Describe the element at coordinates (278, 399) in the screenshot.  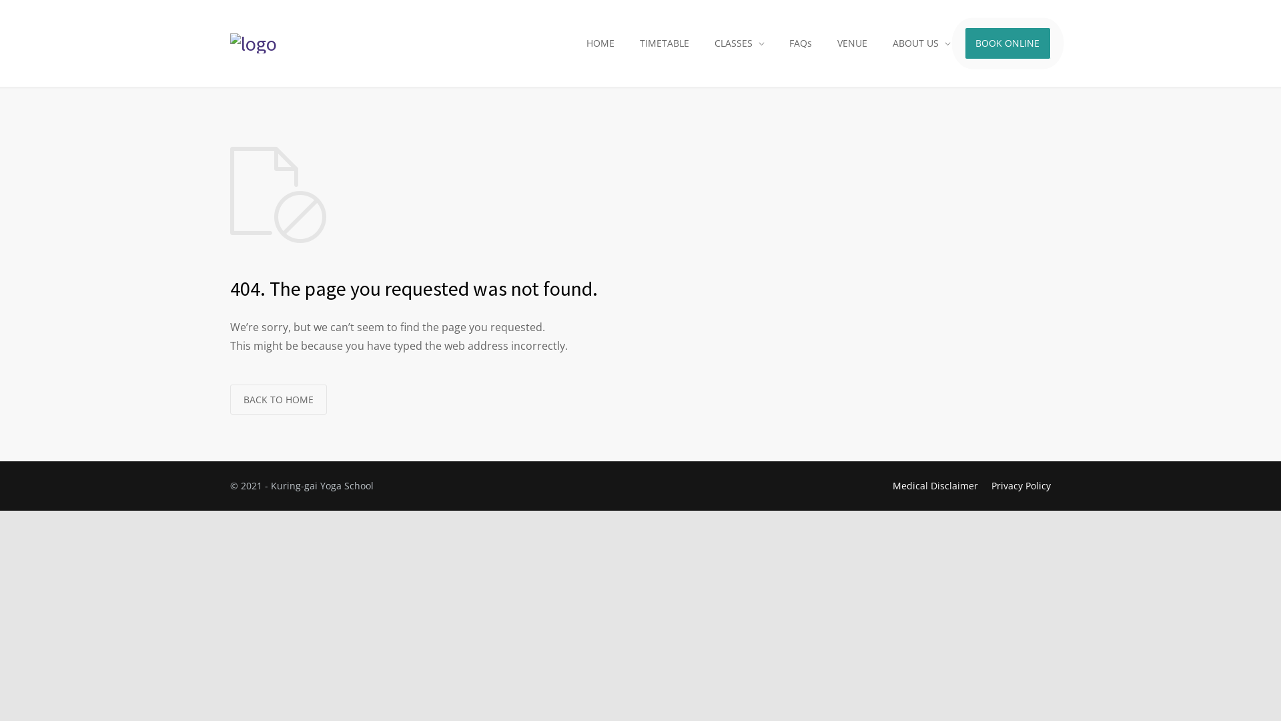
I see `BACK TO HOME` at that location.